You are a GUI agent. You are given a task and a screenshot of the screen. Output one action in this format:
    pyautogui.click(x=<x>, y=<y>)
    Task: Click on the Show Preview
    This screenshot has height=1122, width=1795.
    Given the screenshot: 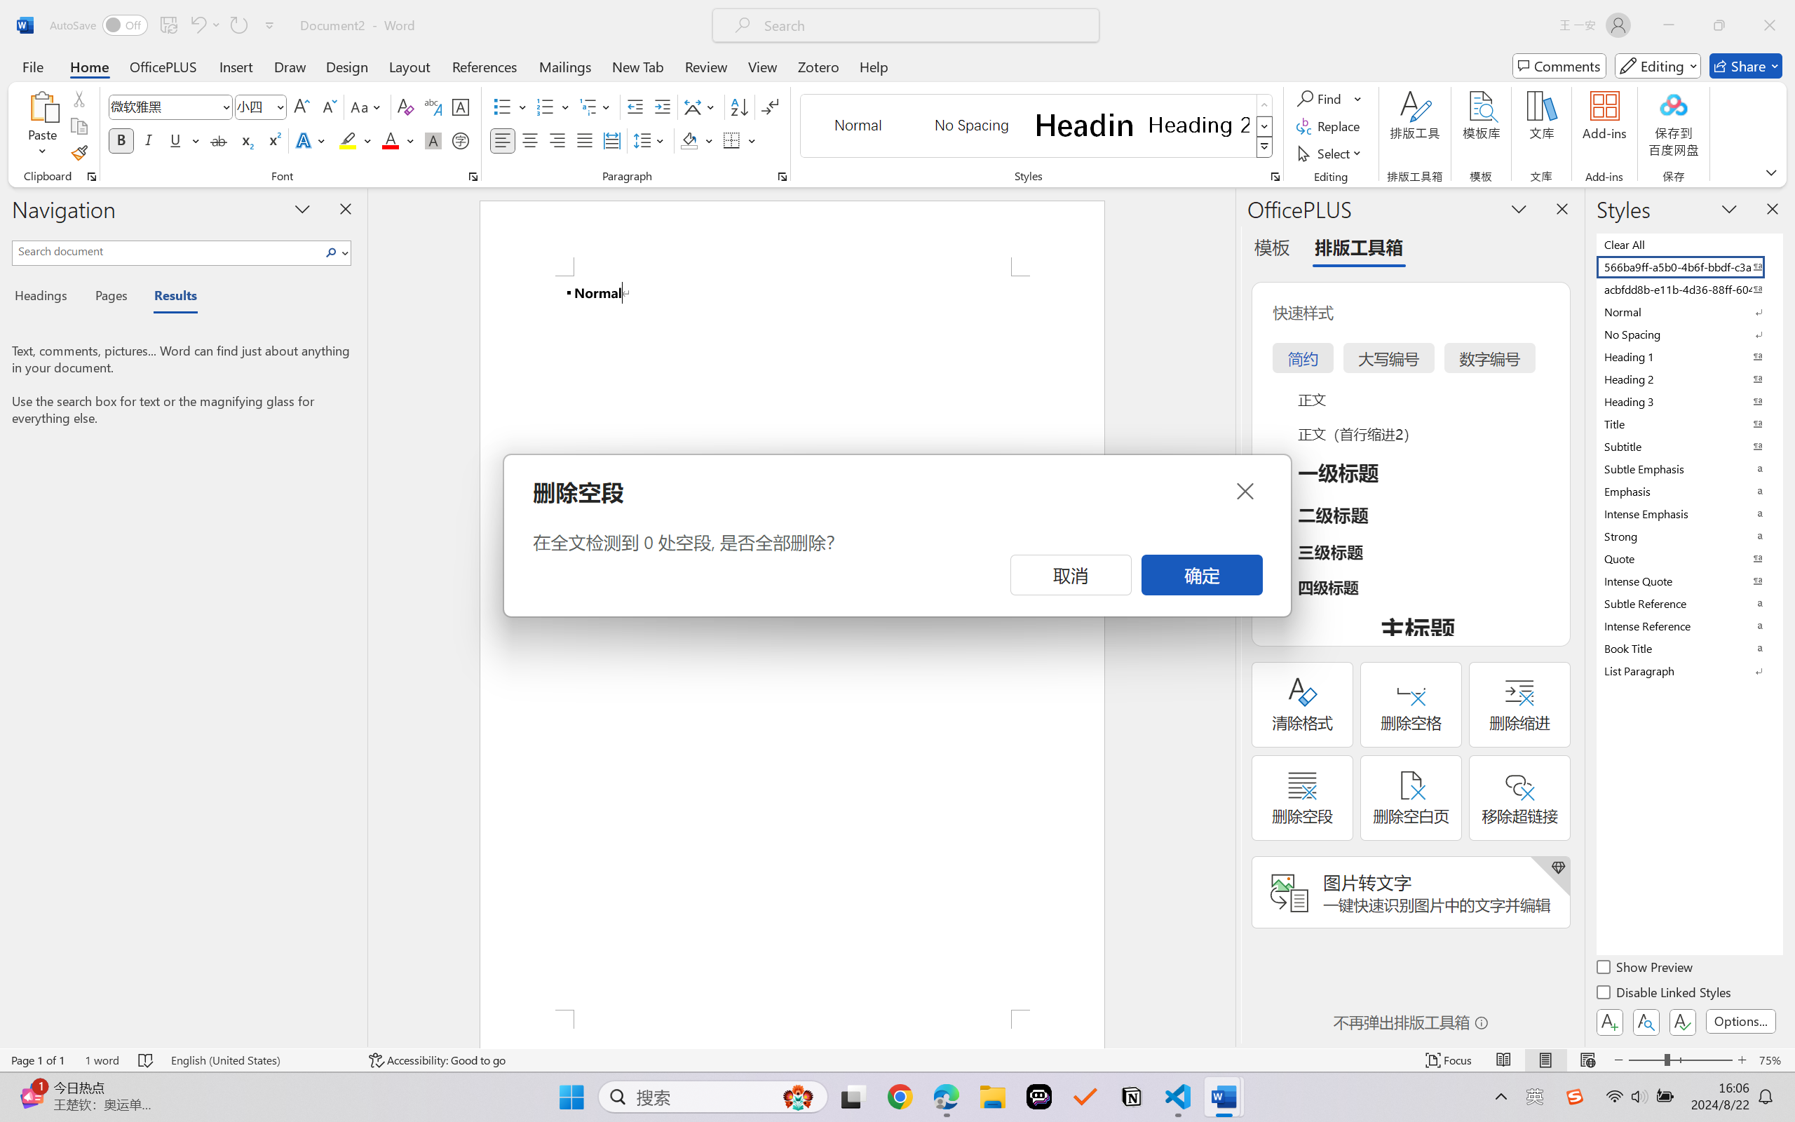 What is the action you would take?
    pyautogui.click(x=1646, y=969)
    